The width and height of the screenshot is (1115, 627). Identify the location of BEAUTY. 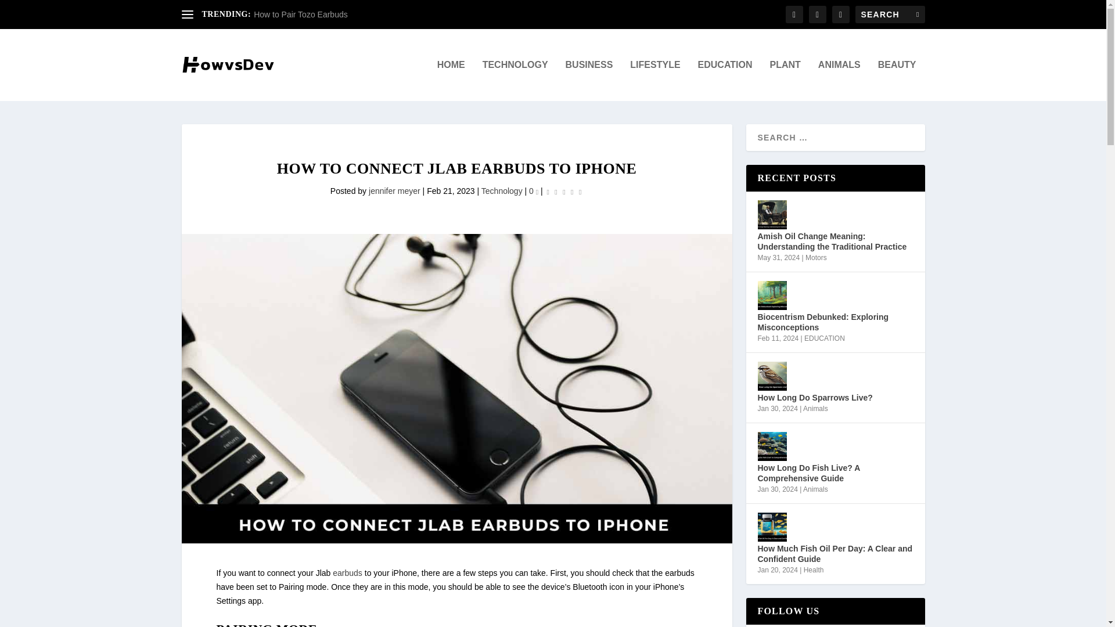
(897, 80).